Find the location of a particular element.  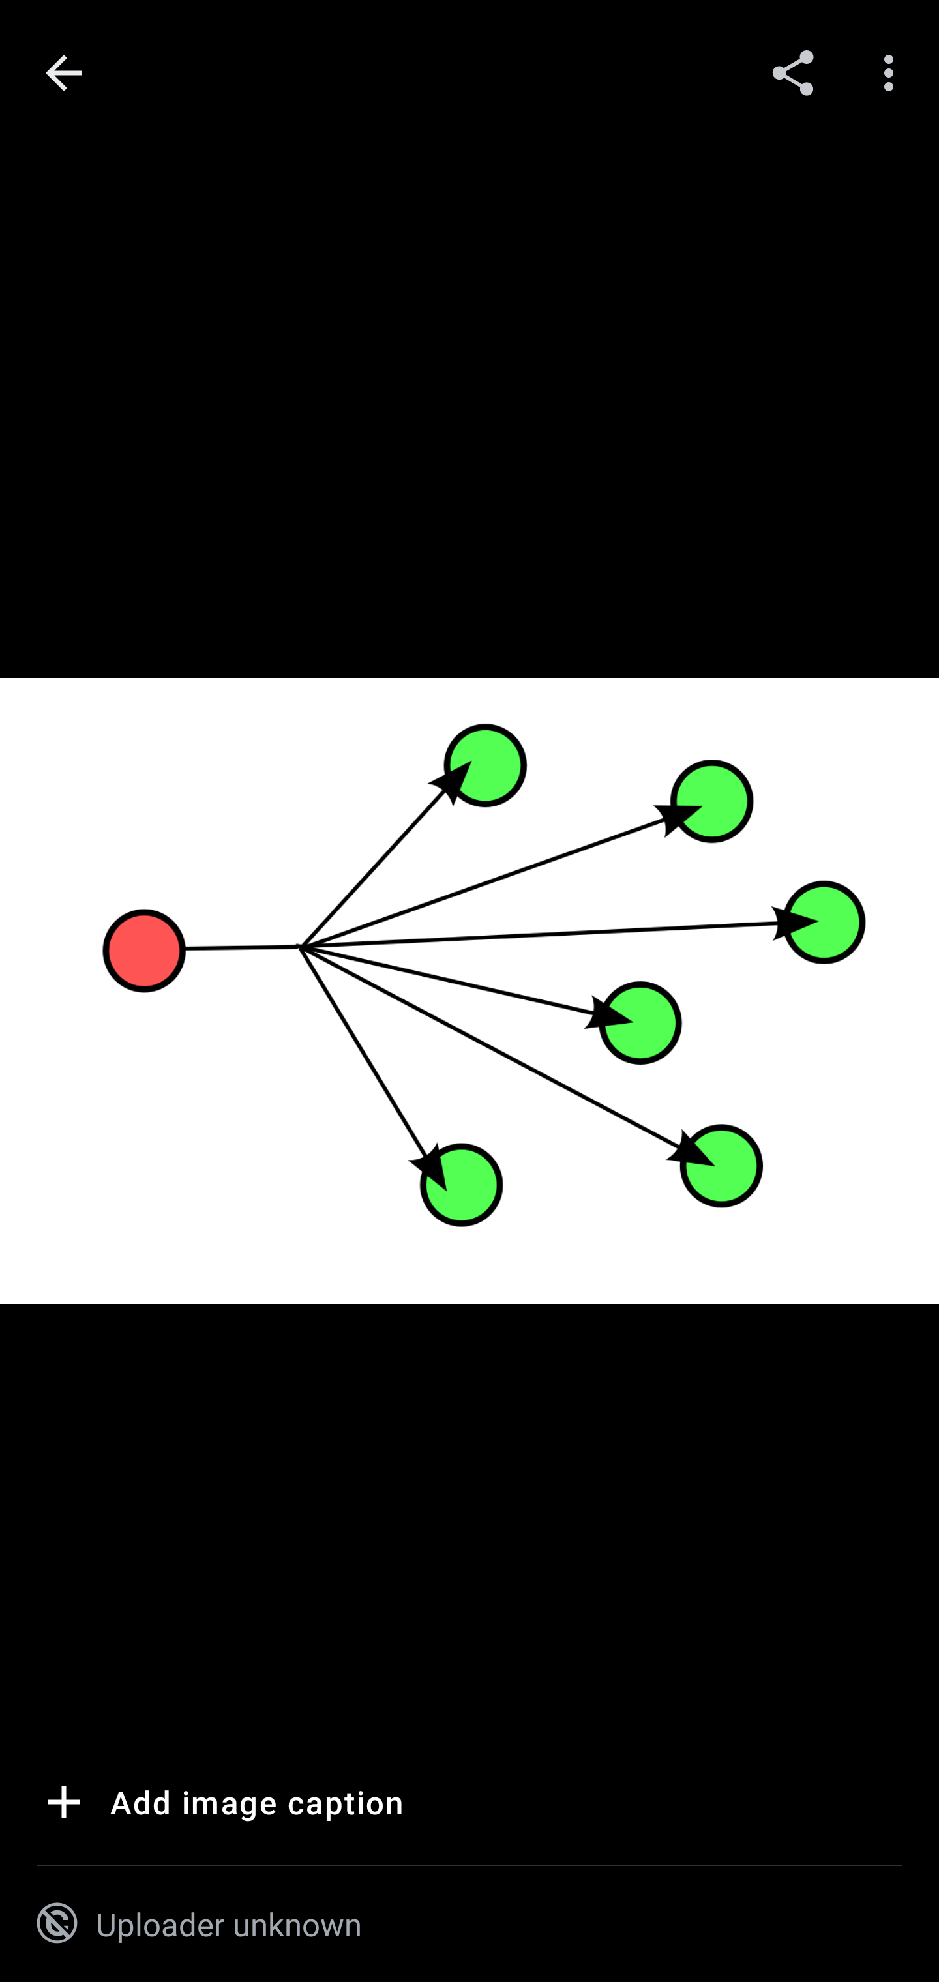

Public domain is located at coordinates (57, 1923).